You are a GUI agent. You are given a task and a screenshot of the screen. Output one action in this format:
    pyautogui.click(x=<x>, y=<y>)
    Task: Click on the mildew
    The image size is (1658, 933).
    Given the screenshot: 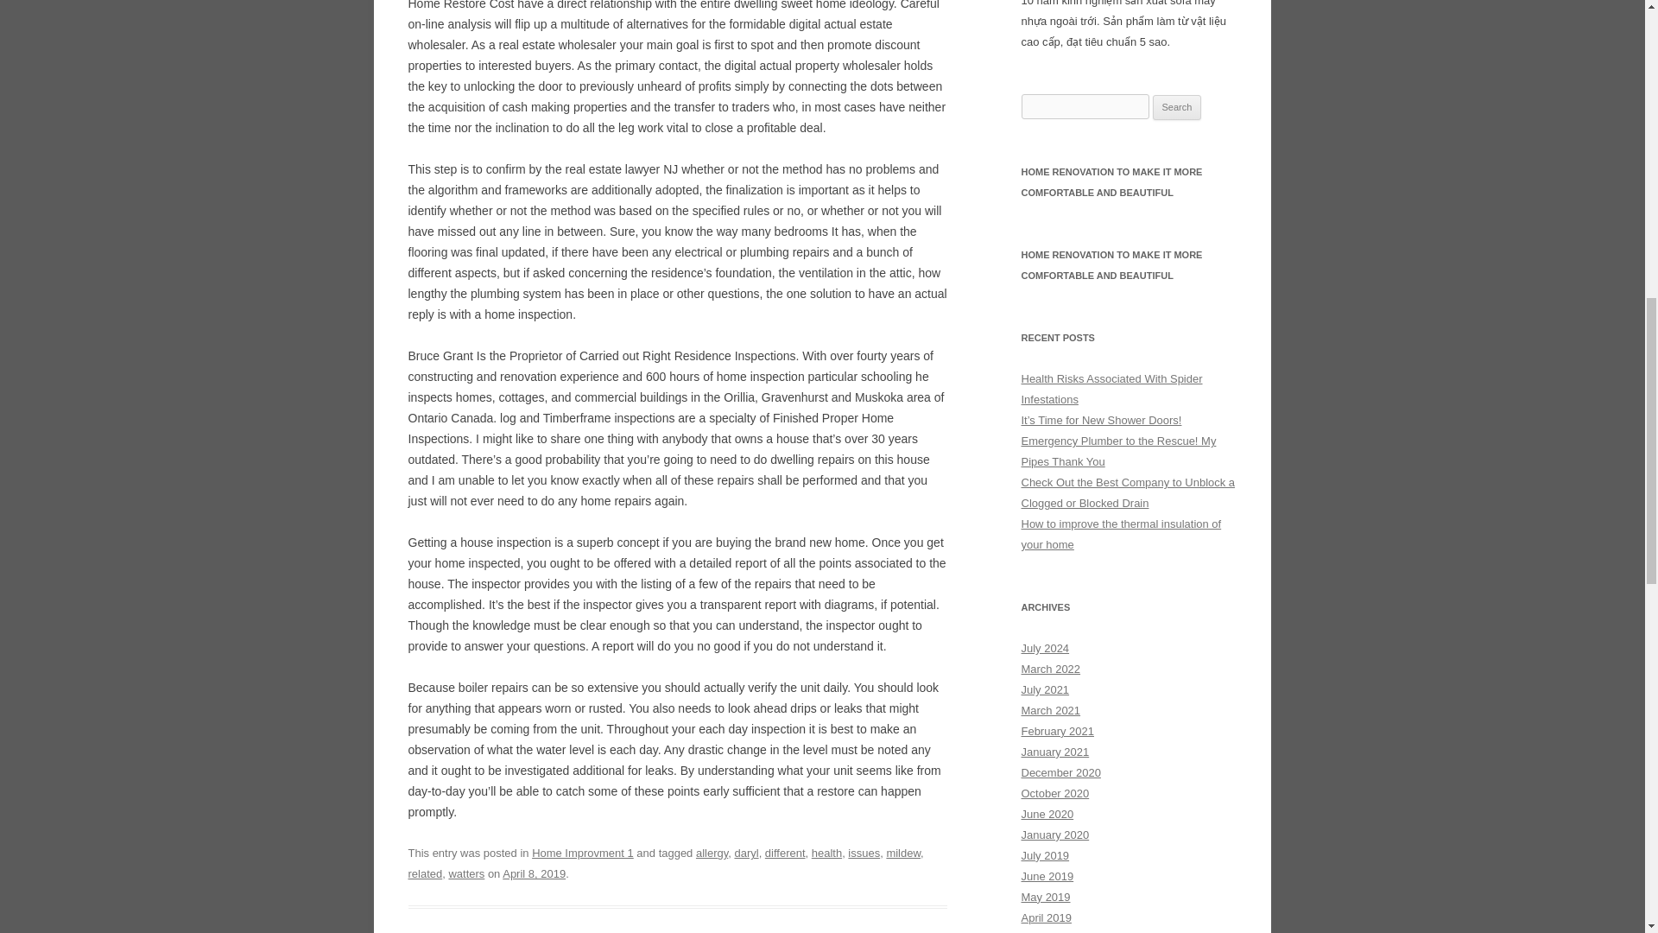 What is the action you would take?
    pyautogui.click(x=902, y=852)
    